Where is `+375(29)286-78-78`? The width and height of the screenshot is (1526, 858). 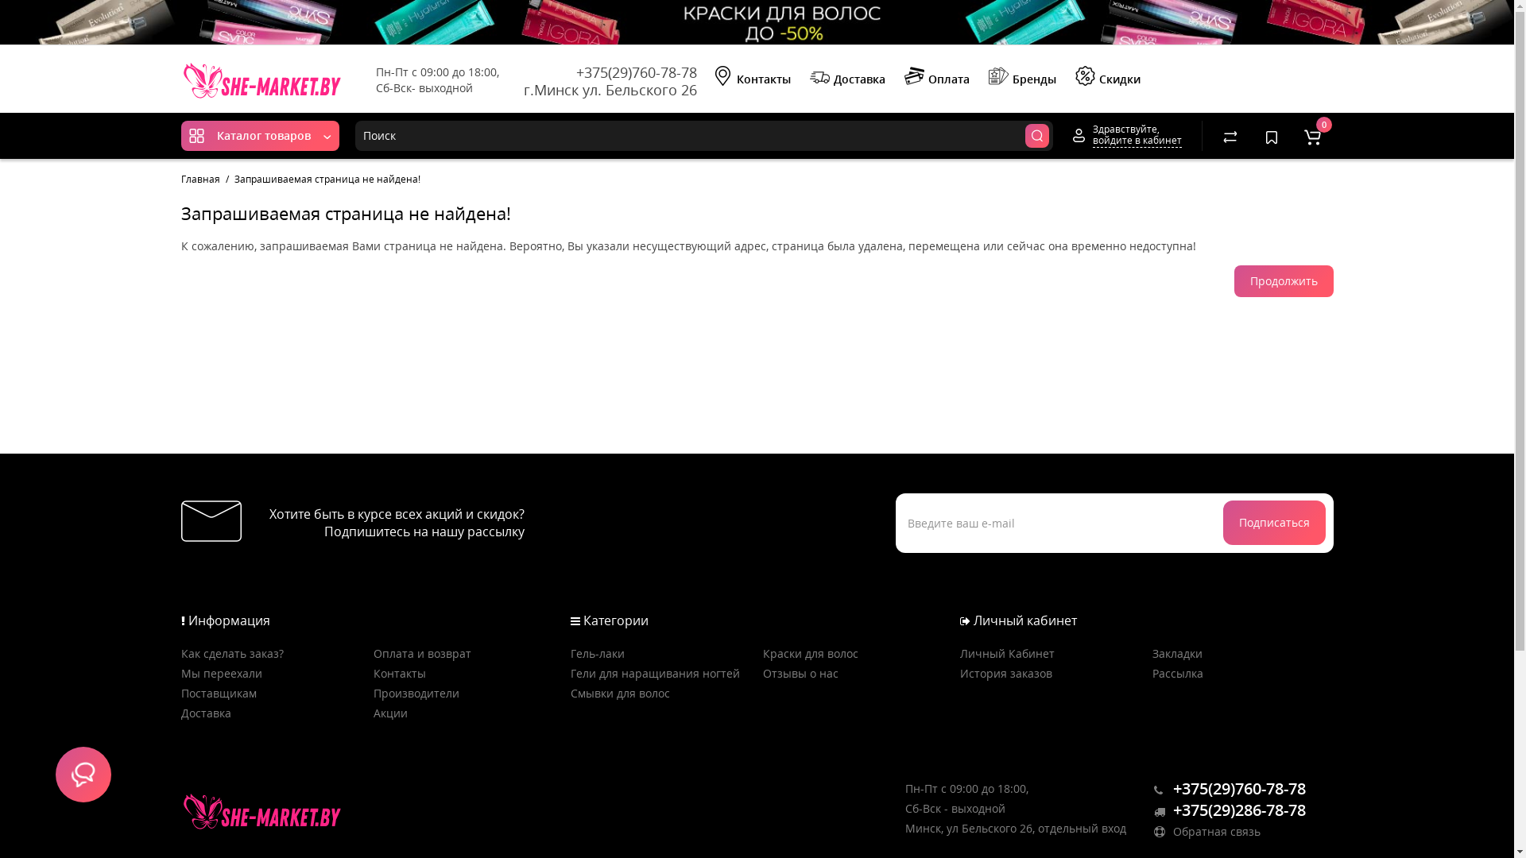 +375(29)286-78-78 is located at coordinates (1230, 812).